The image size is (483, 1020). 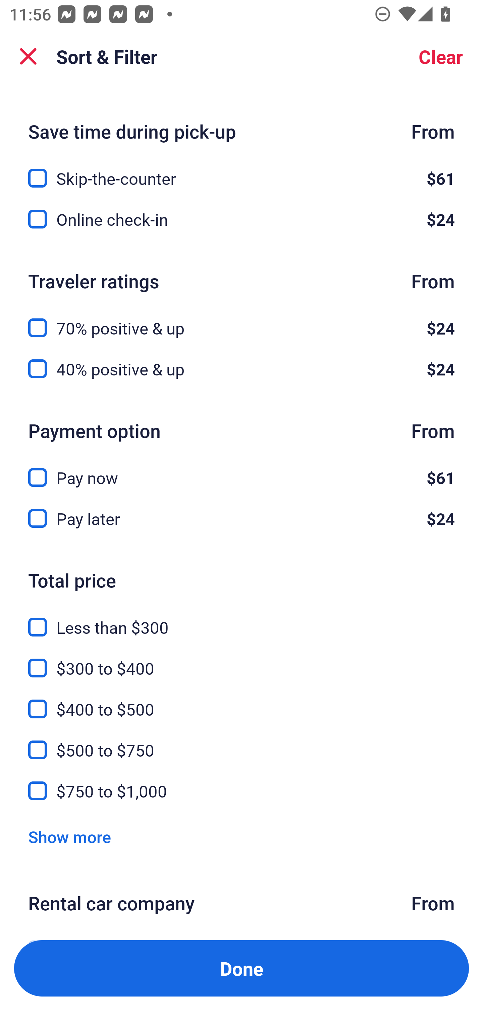 I want to click on Pay now, $61 Pay now $61, so click(x=241, y=470).